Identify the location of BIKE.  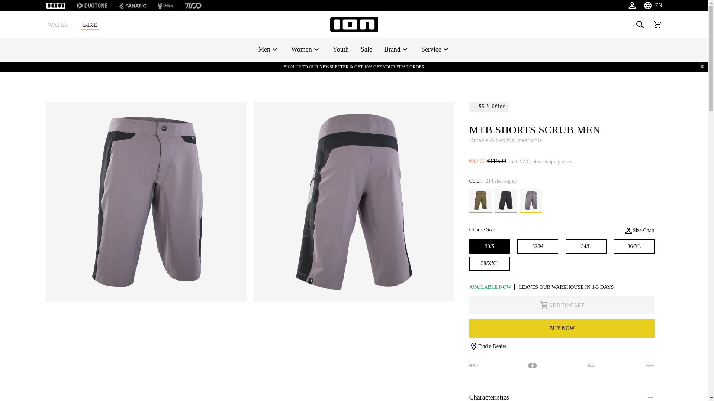
(90, 24).